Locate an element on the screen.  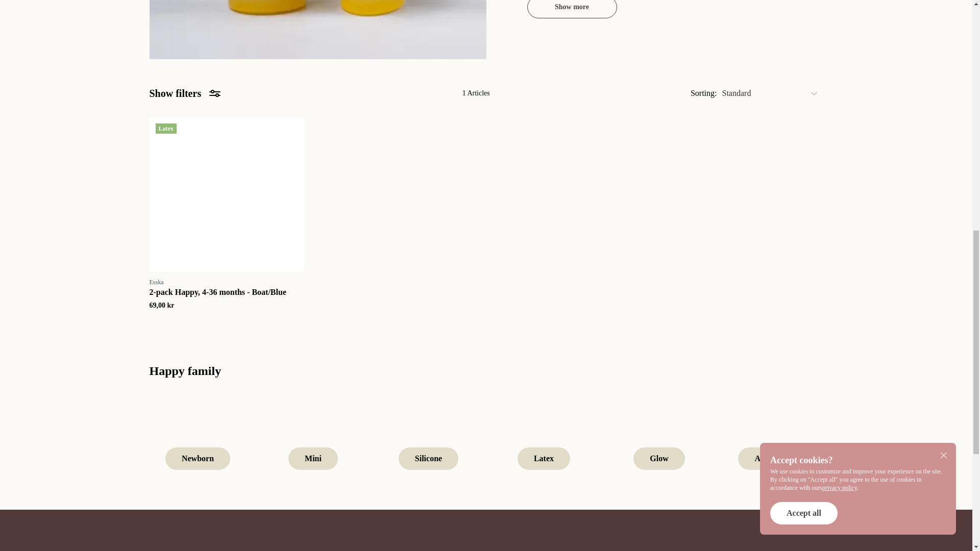
Silicone is located at coordinates (428, 437).